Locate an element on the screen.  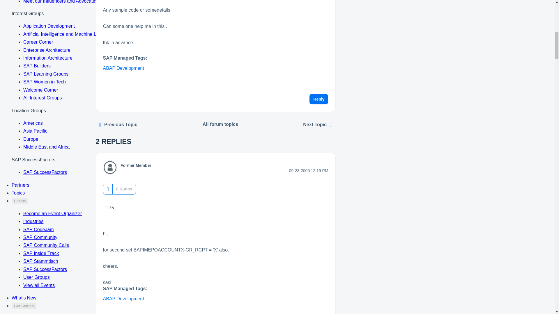
ABAP Development is located at coordinates (123, 299).